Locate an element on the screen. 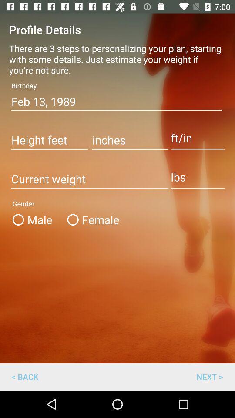 Image resolution: width=235 pixels, height=418 pixels. choose the item to the right of male item is located at coordinates (91, 219).